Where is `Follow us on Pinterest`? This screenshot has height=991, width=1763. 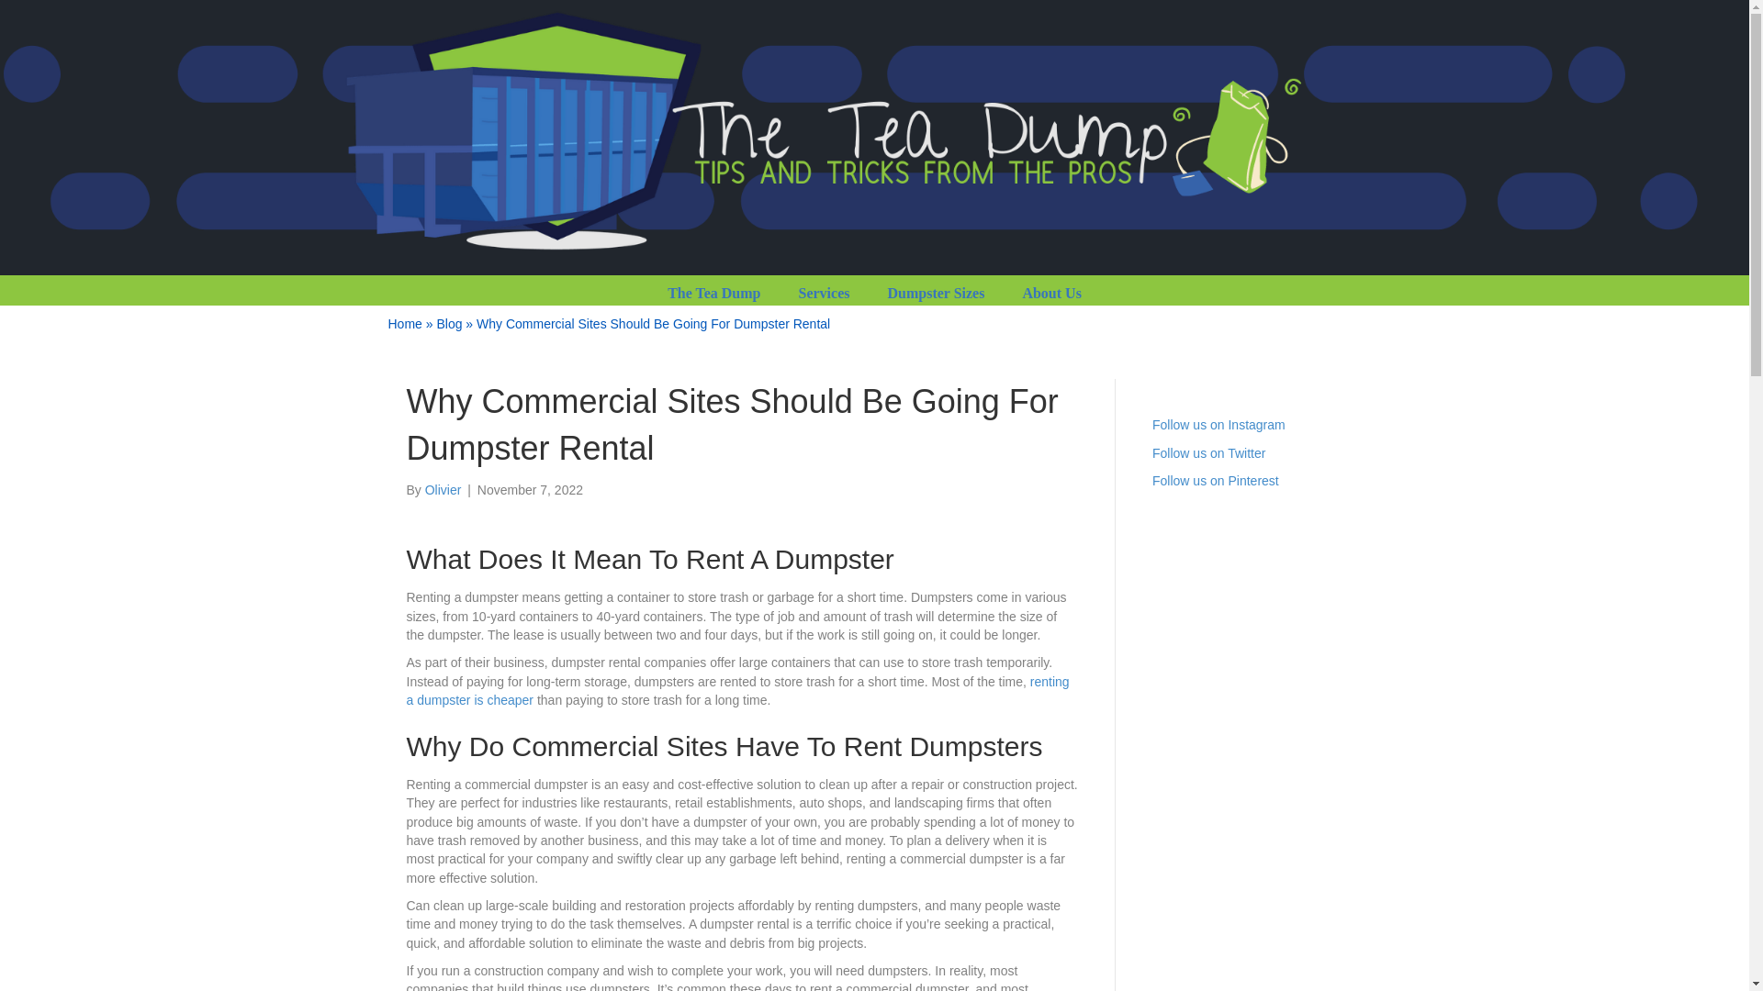
Follow us on Pinterest is located at coordinates (1216, 481).